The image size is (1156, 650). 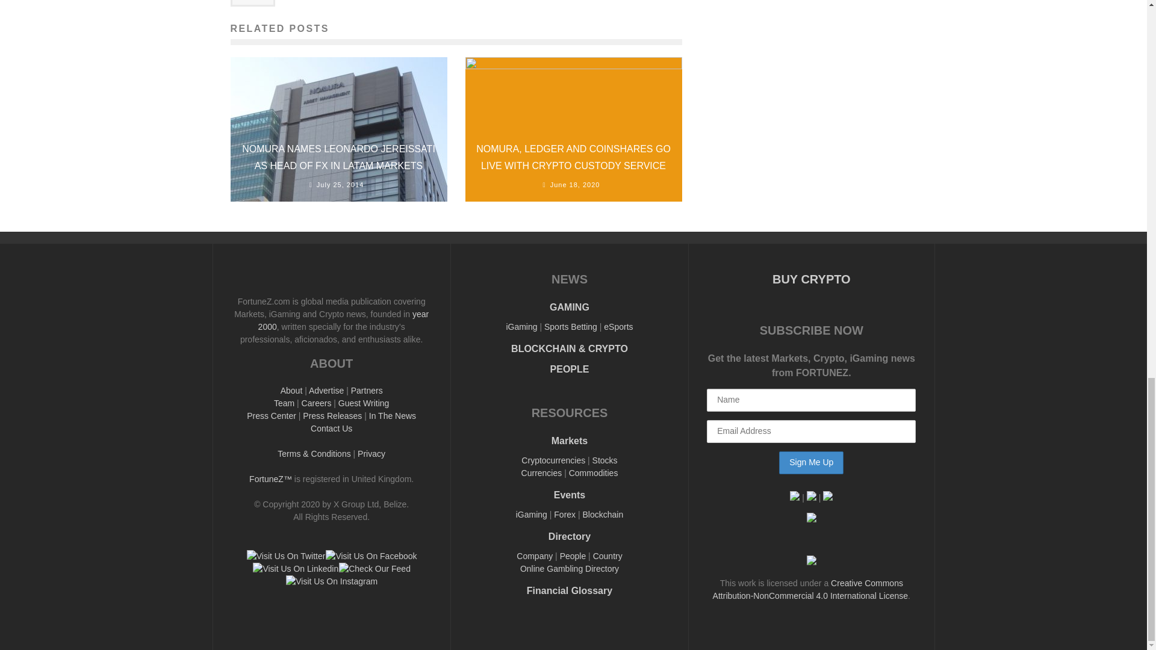 What do you see at coordinates (812, 462) in the screenshot?
I see `Sign Me Up` at bounding box center [812, 462].